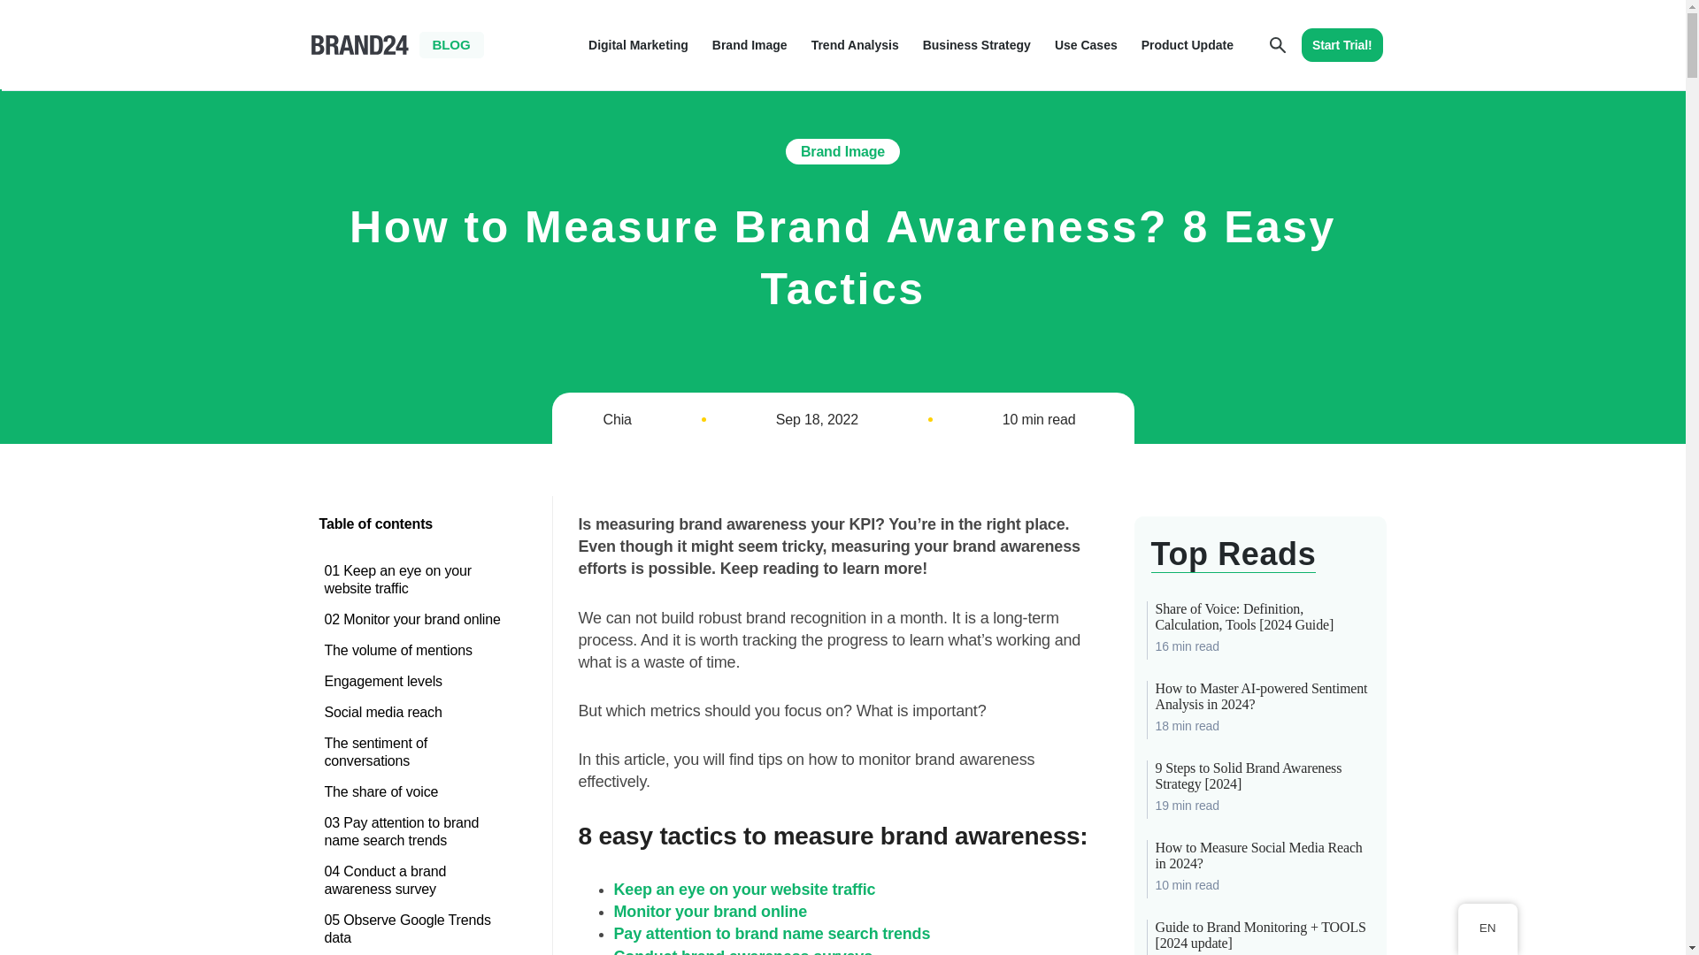 The image size is (1699, 955). I want to click on Conduct brand awareness surveys, so click(743, 951).